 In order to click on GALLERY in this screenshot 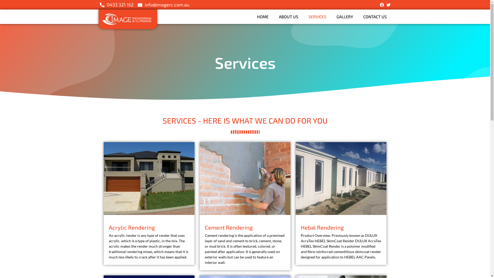, I will do `click(345, 17)`.